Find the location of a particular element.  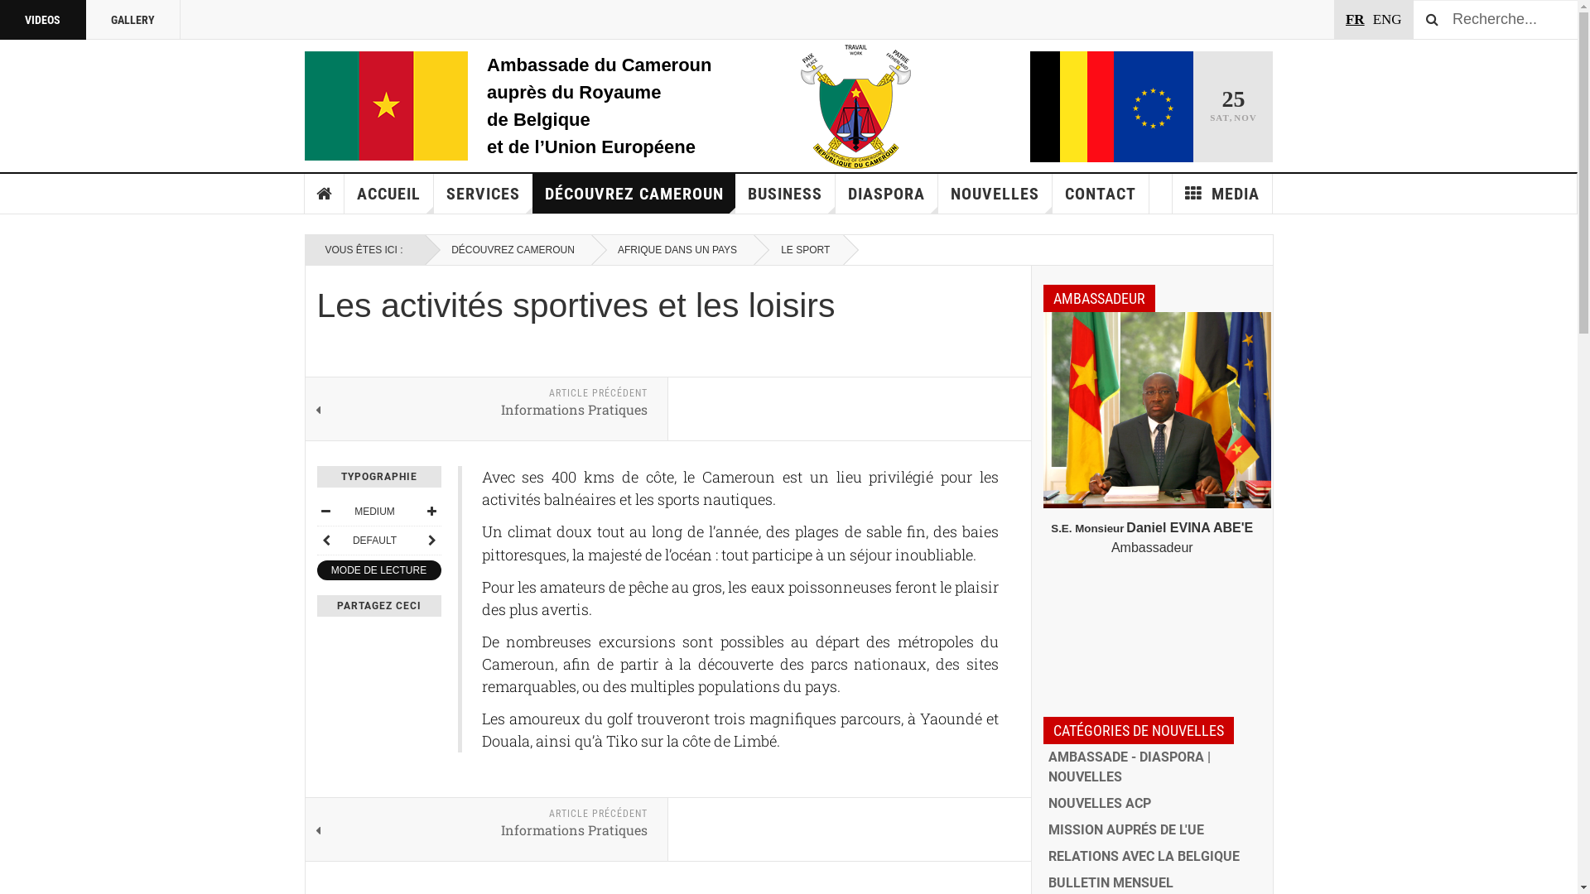

RELATIONS AVEC LA BELGIQUE is located at coordinates (1153, 857).